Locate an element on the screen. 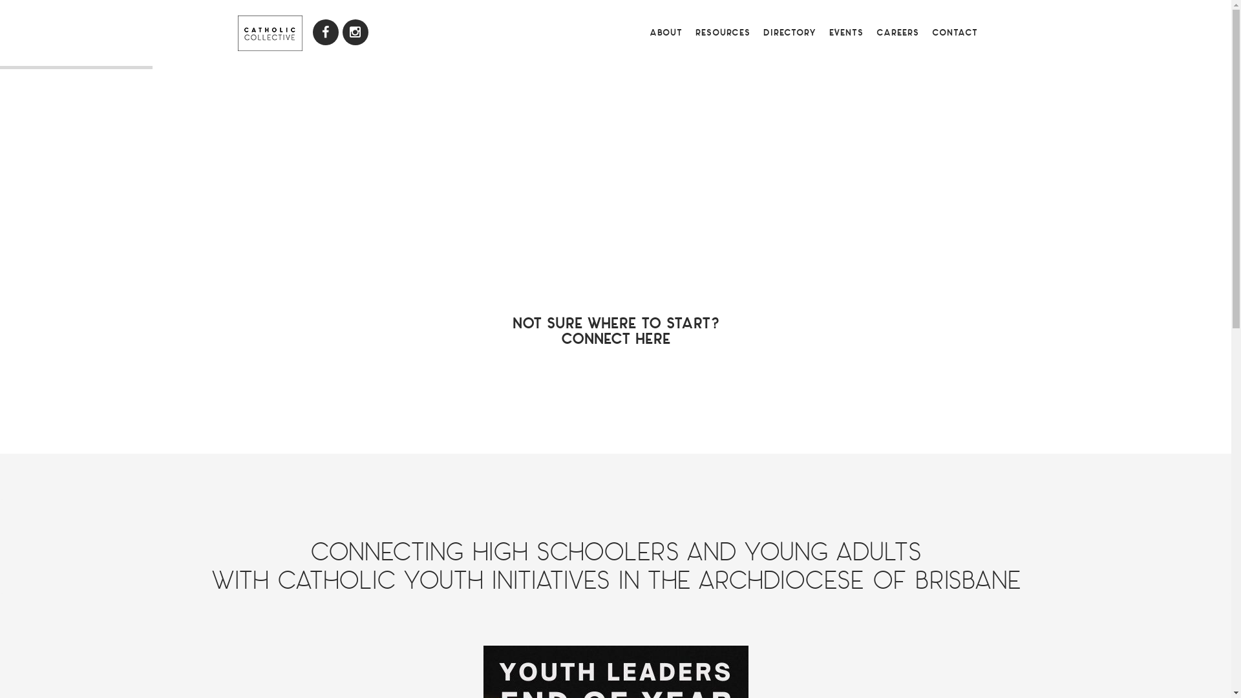 The image size is (1241, 698). DIRECTORY is located at coordinates (789, 32).